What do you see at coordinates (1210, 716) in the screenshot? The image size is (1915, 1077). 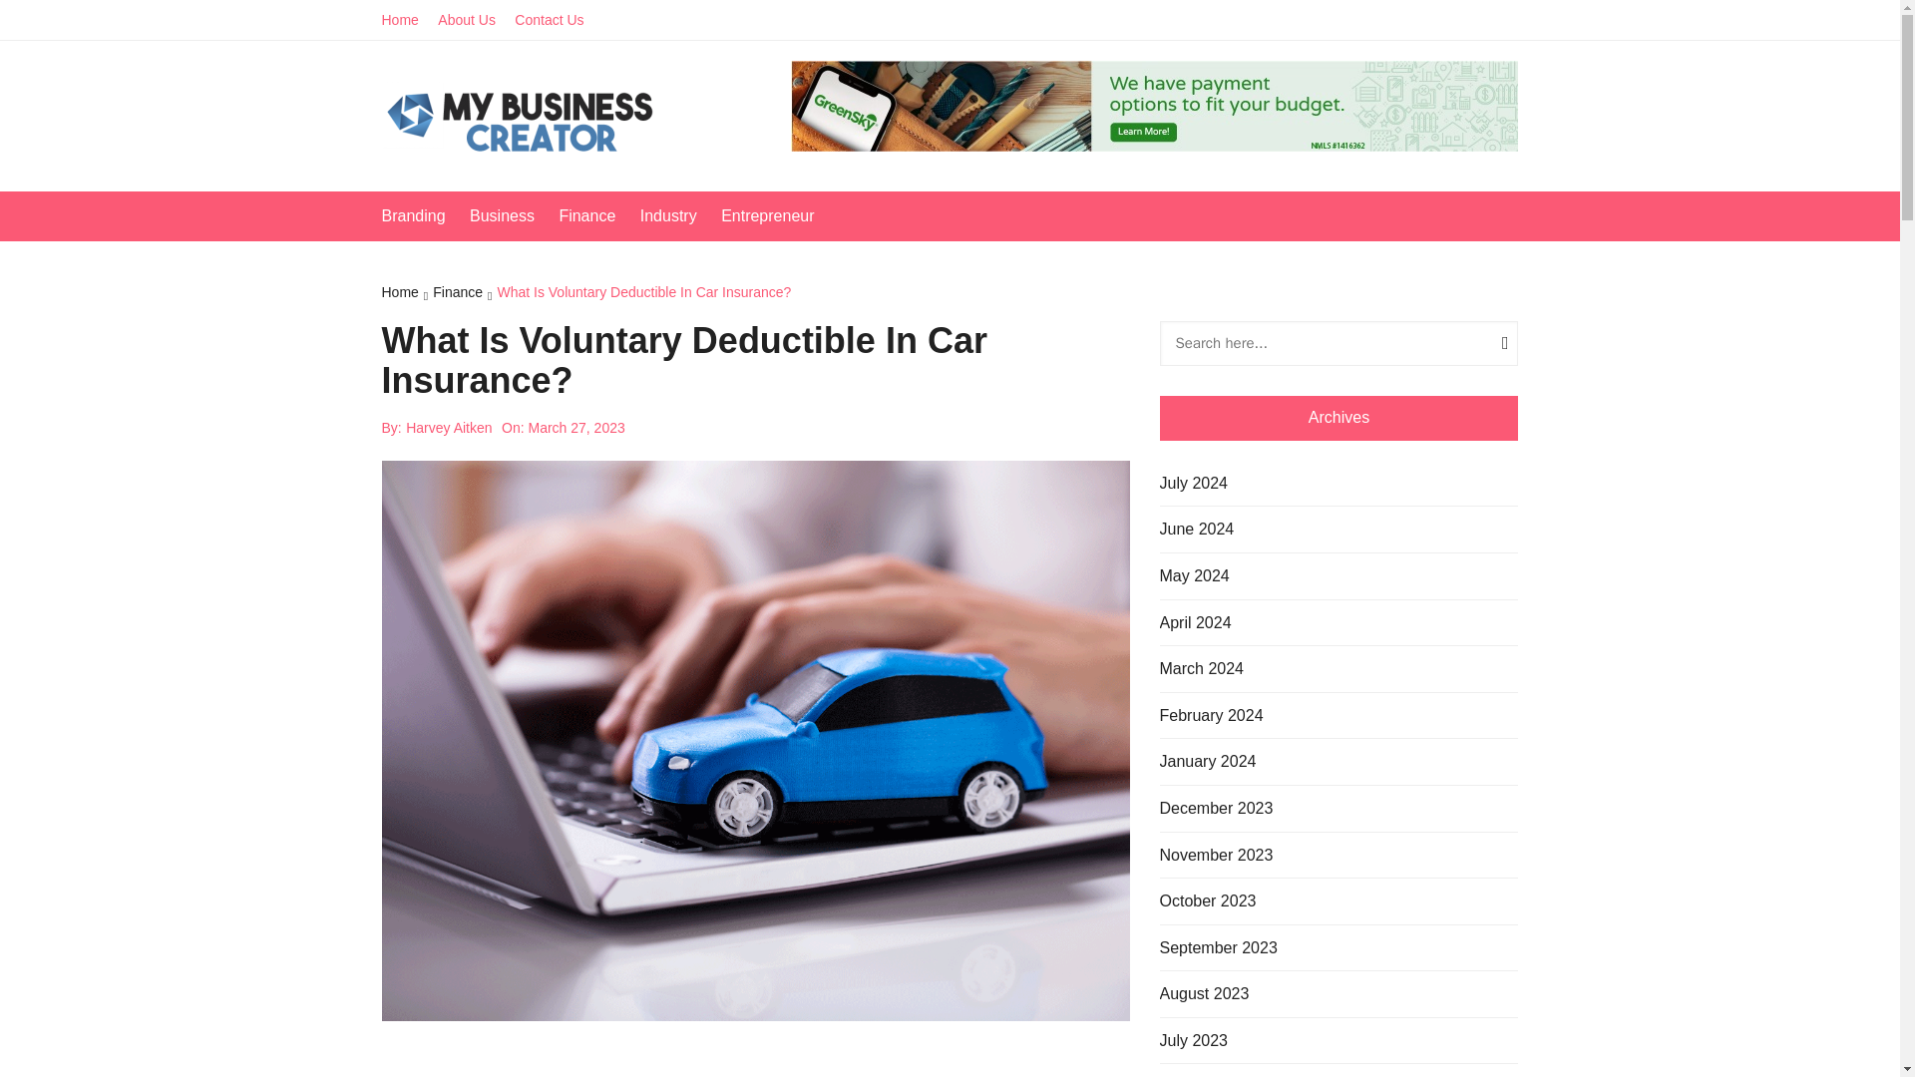 I see `February 2024` at bounding box center [1210, 716].